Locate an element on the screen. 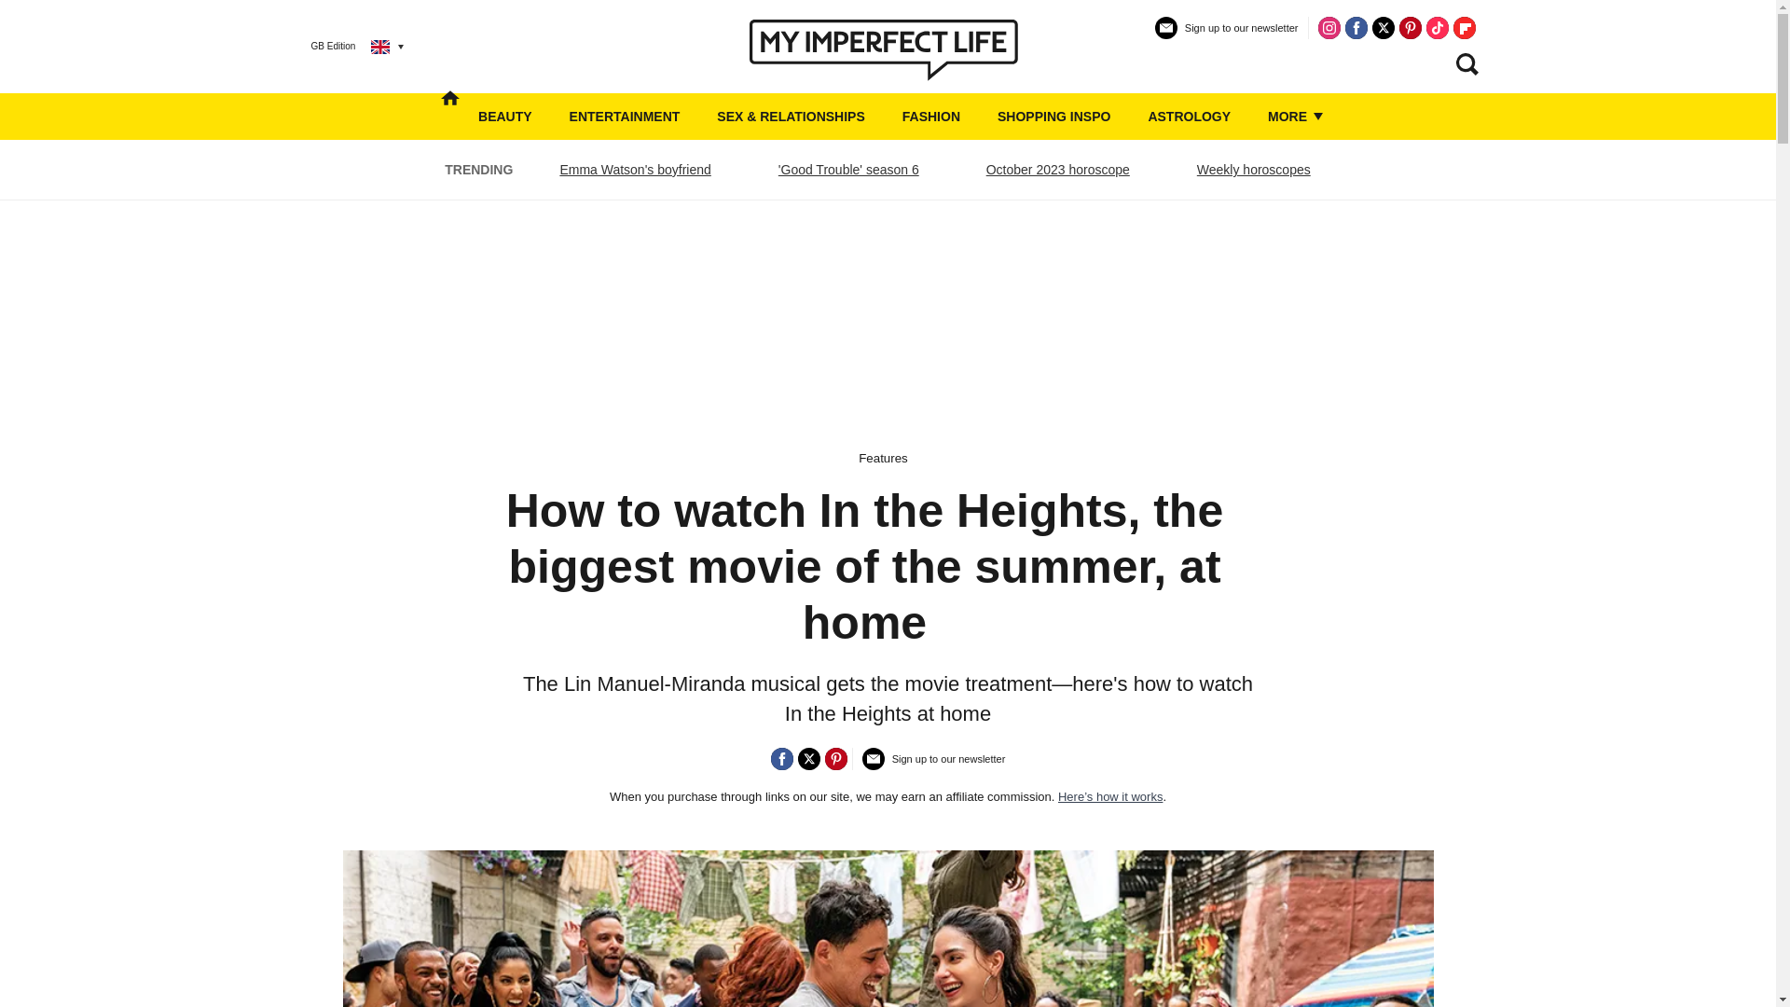 This screenshot has width=1790, height=1007. Emma Watson's boyfriend is located at coordinates (635, 170).